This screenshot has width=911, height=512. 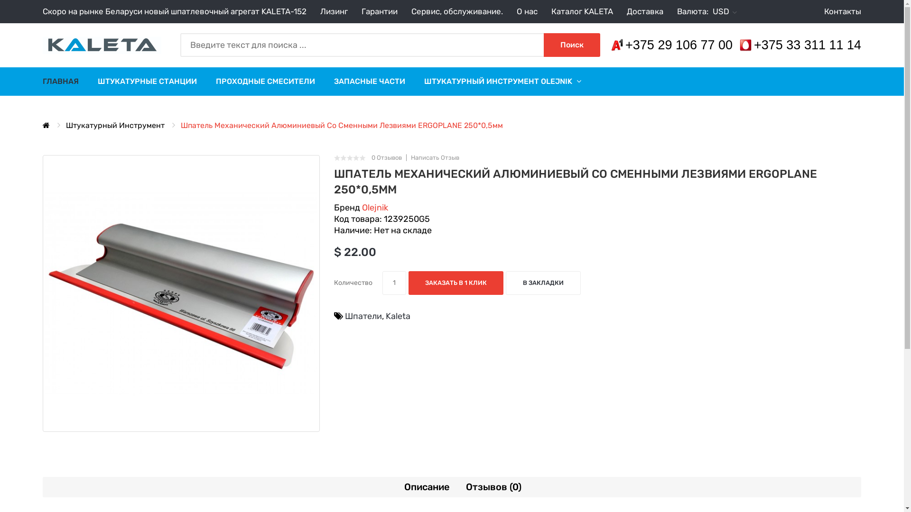 What do you see at coordinates (375, 208) in the screenshot?
I see `Olejnik` at bounding box center [375, 208].